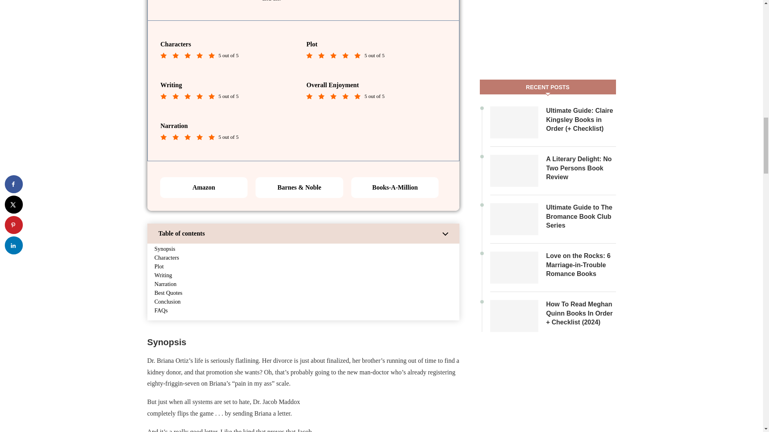  I want to click on Synopsis, so click(165, 249).